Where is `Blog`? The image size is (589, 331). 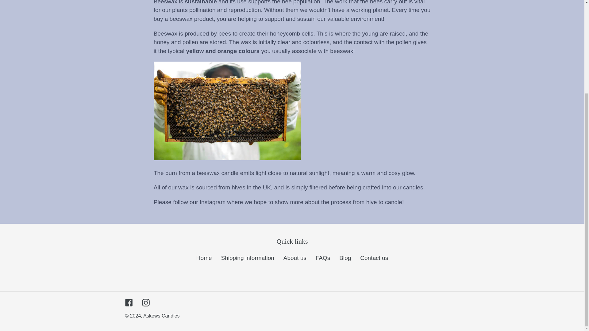
Blog is located at coordinates (345, 258).